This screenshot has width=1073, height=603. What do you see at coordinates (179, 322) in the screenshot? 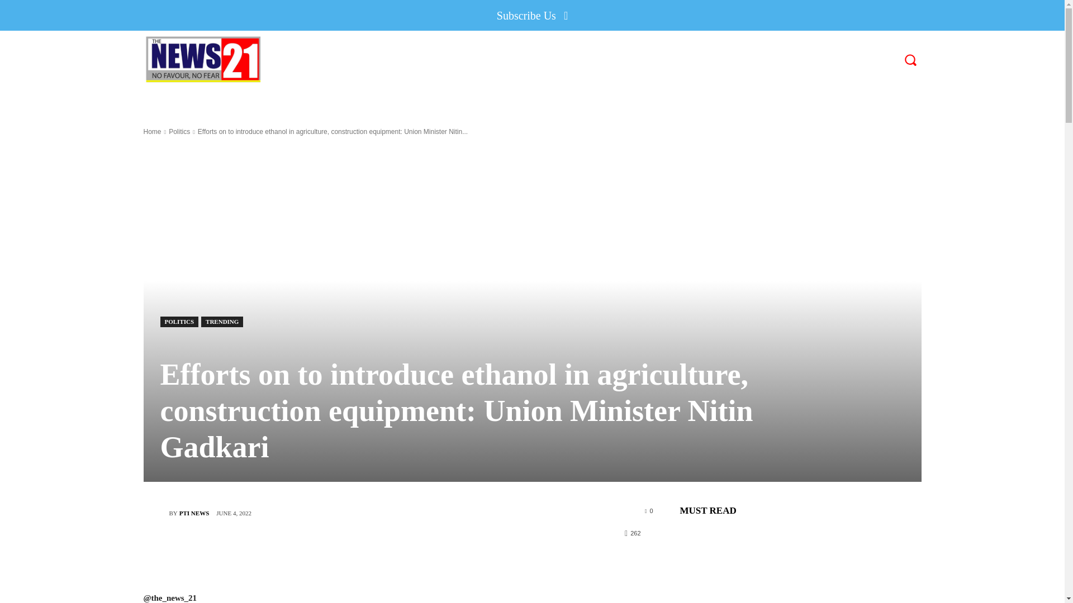
I see `POLITICS` at bounding box center [179, 322].